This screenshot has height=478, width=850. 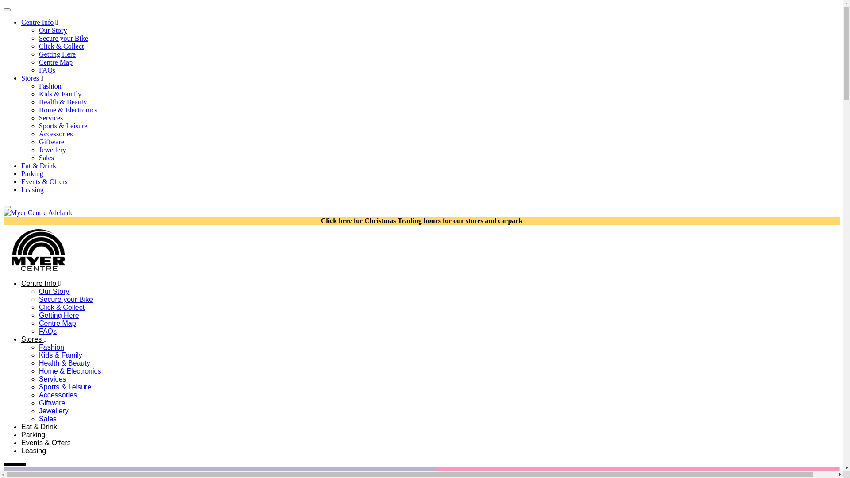 I want to click on Centre Map, so click(x=58, y=323).